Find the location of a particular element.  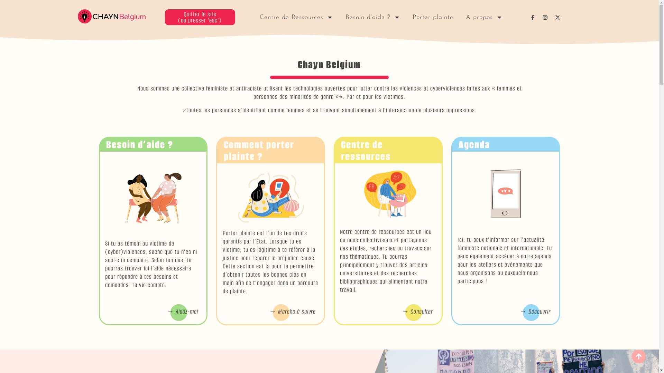

Quitter le site
(ou presser 'esc') is located at coordinates (200, 17).